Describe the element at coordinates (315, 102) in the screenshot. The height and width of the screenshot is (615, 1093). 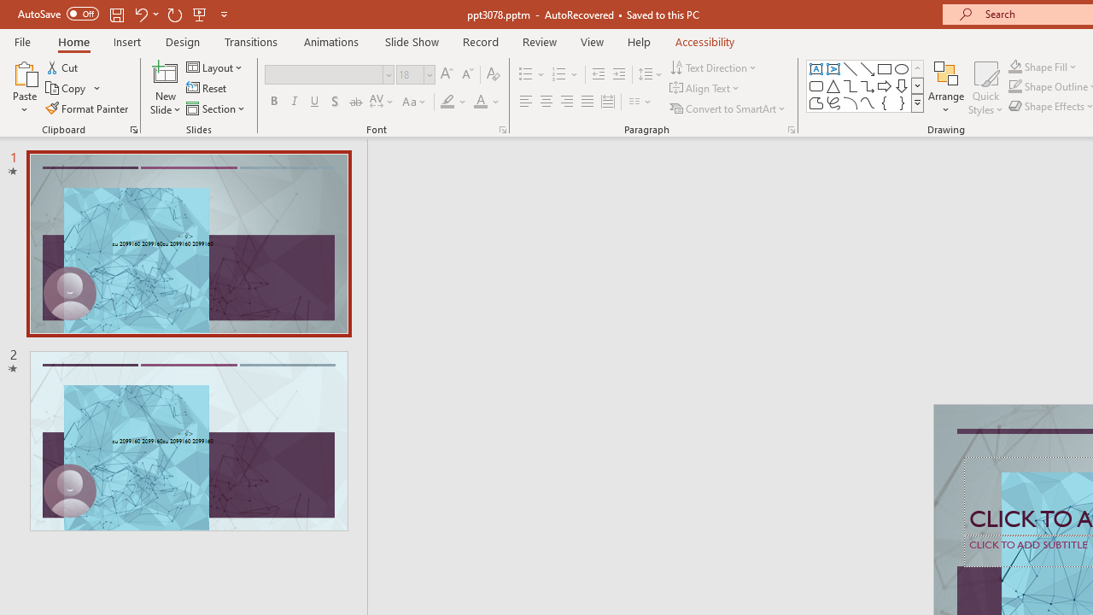
I see `Underline` at that location.